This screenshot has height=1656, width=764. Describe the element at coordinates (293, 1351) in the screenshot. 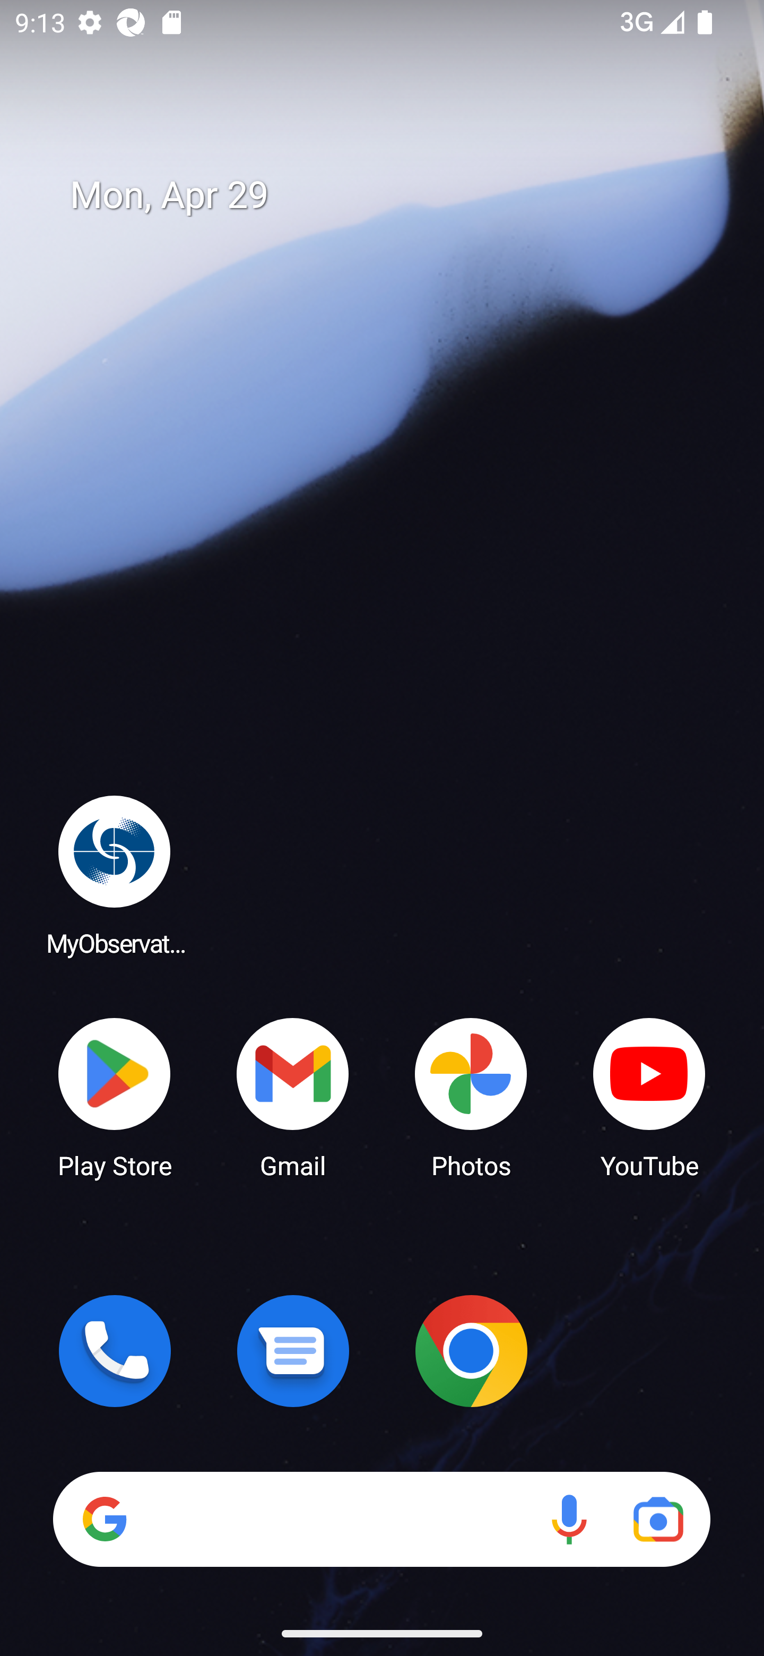

I see `Messages` at that location.